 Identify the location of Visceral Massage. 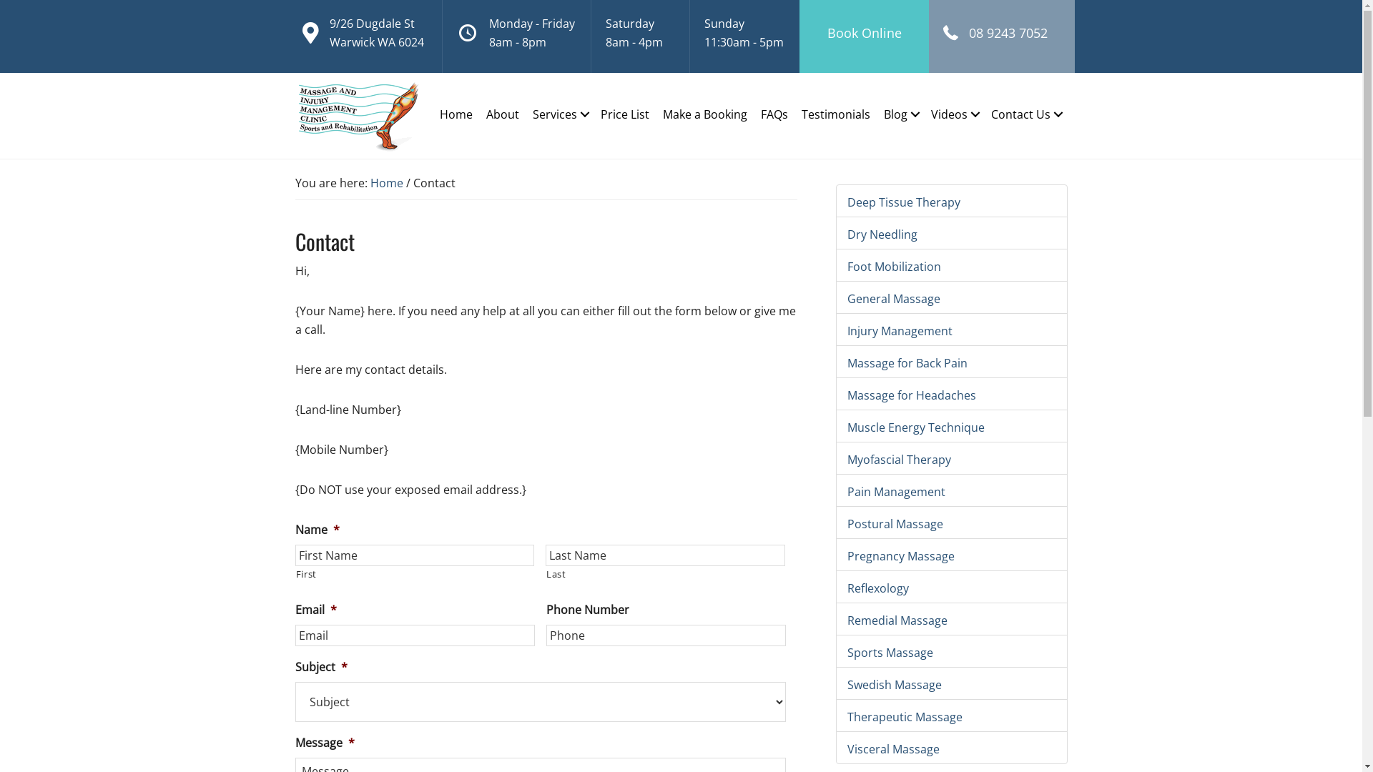
(892, 749).